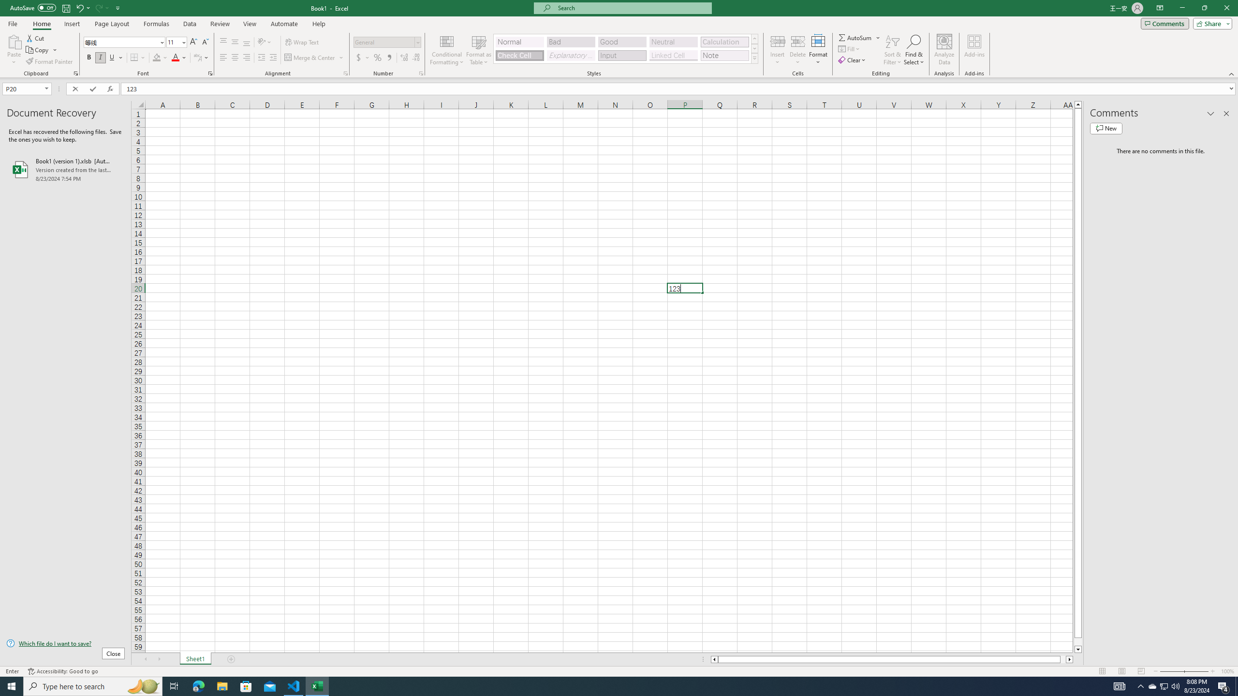  What do you see at coordinates (265, 43) in the screenshot?
I see `Orientation` at bounding box center [265, 43].